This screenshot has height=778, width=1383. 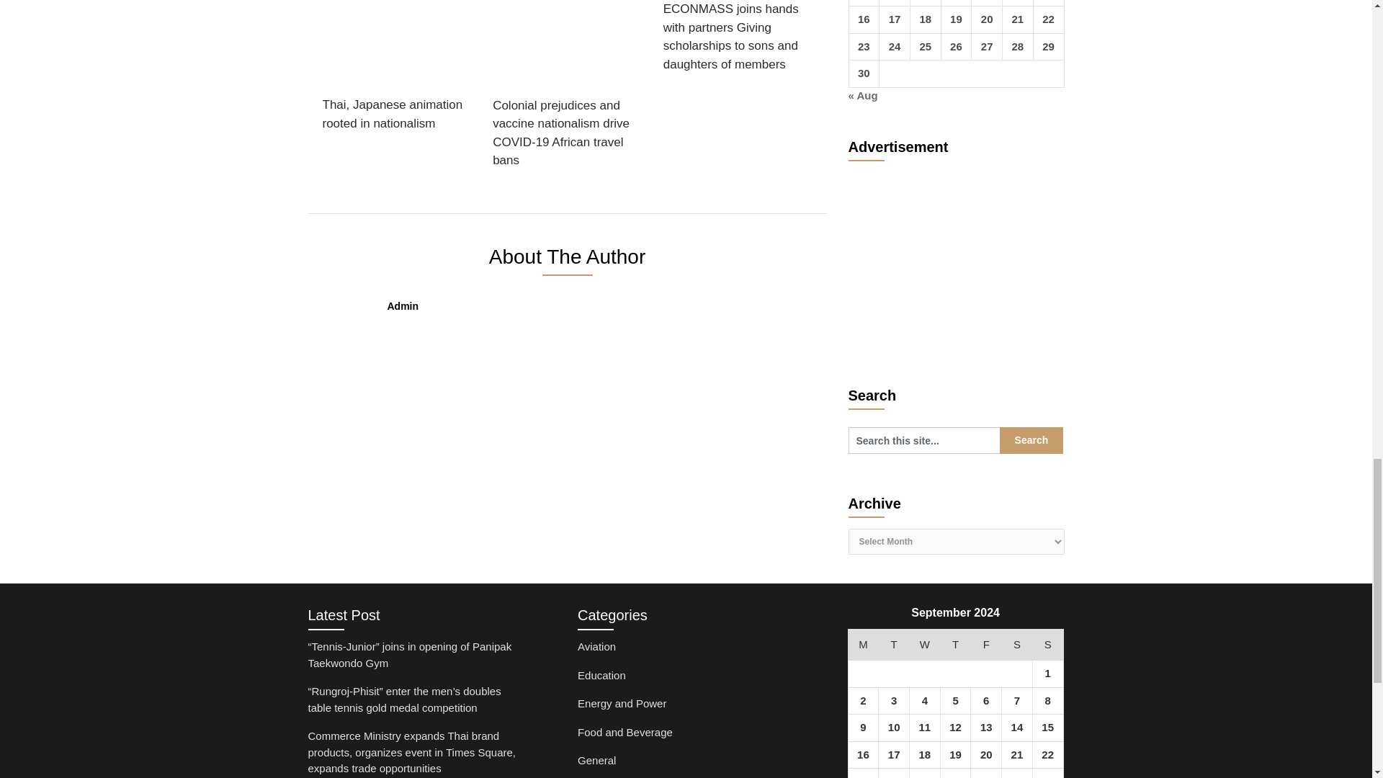 I want to click on Search this site..., so click(x=924, y=439).